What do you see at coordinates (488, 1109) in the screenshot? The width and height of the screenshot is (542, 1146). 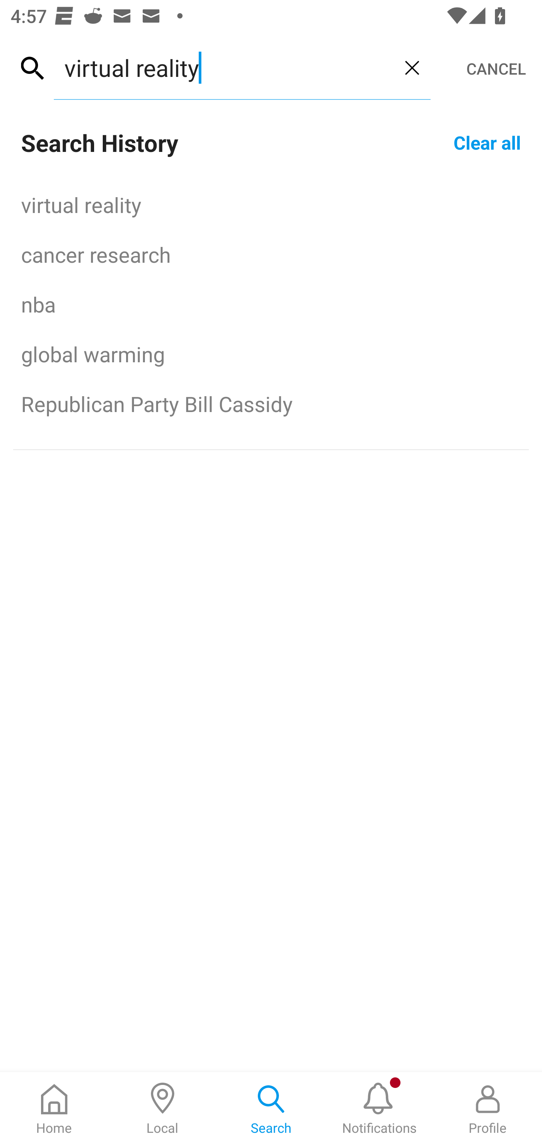 I see `Profile` at bounding box center [488, 1109].